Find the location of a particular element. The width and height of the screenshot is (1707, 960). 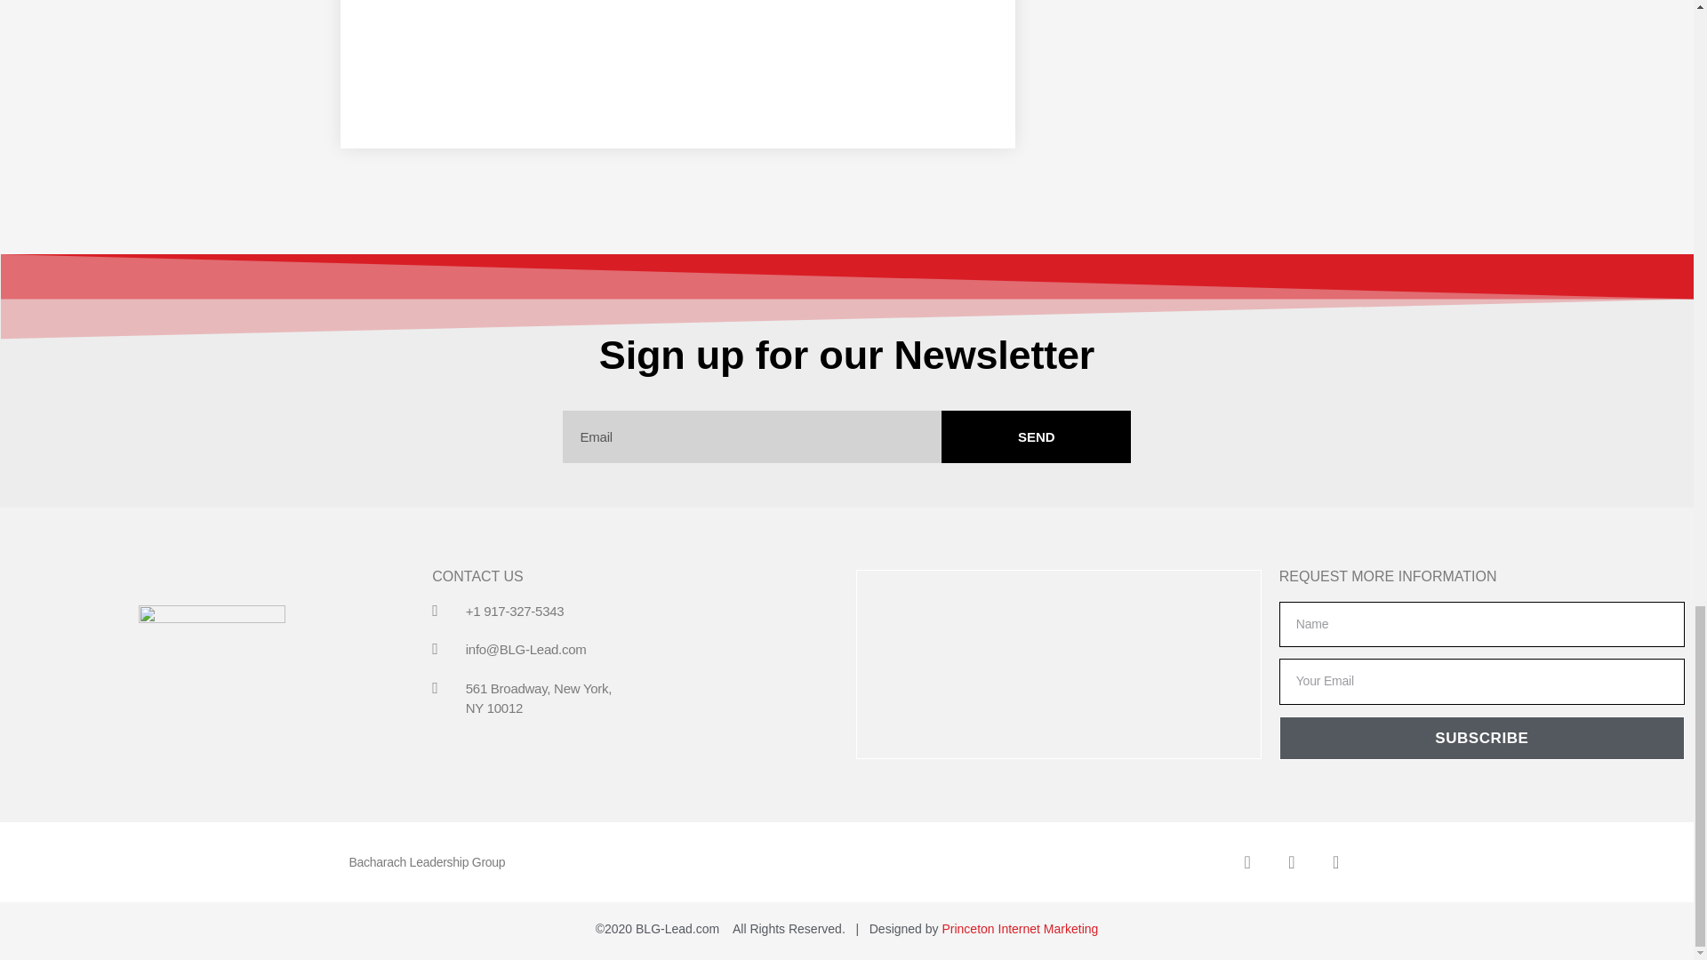

SUBSCRIBE is located at coordinates (1481, 738).